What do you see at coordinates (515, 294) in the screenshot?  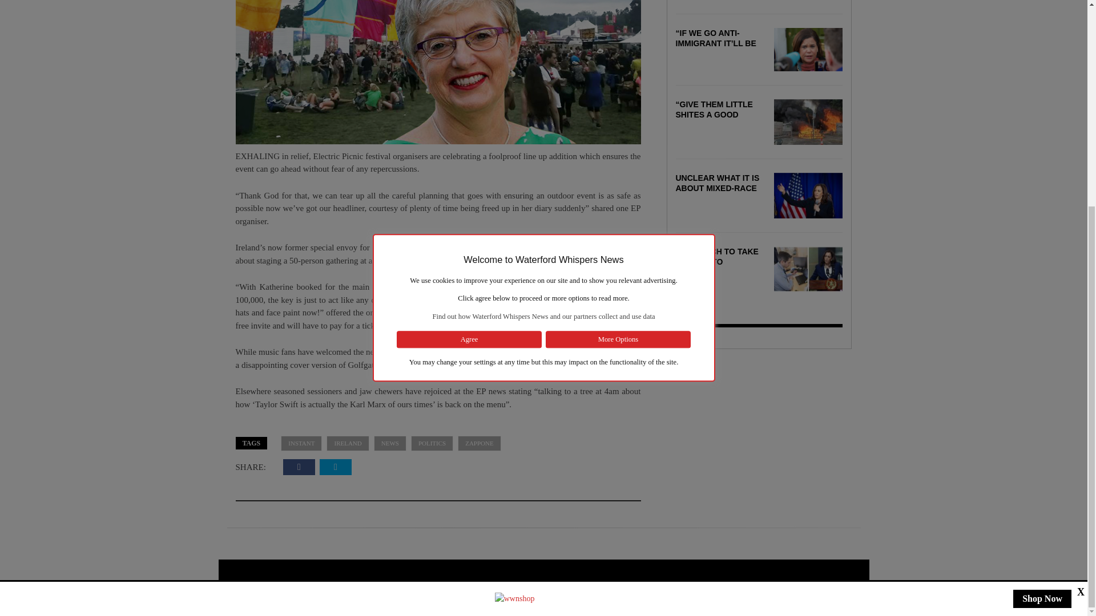 I see `Support us on waterfordwhispers.shop` at bounding box center [515, 294].